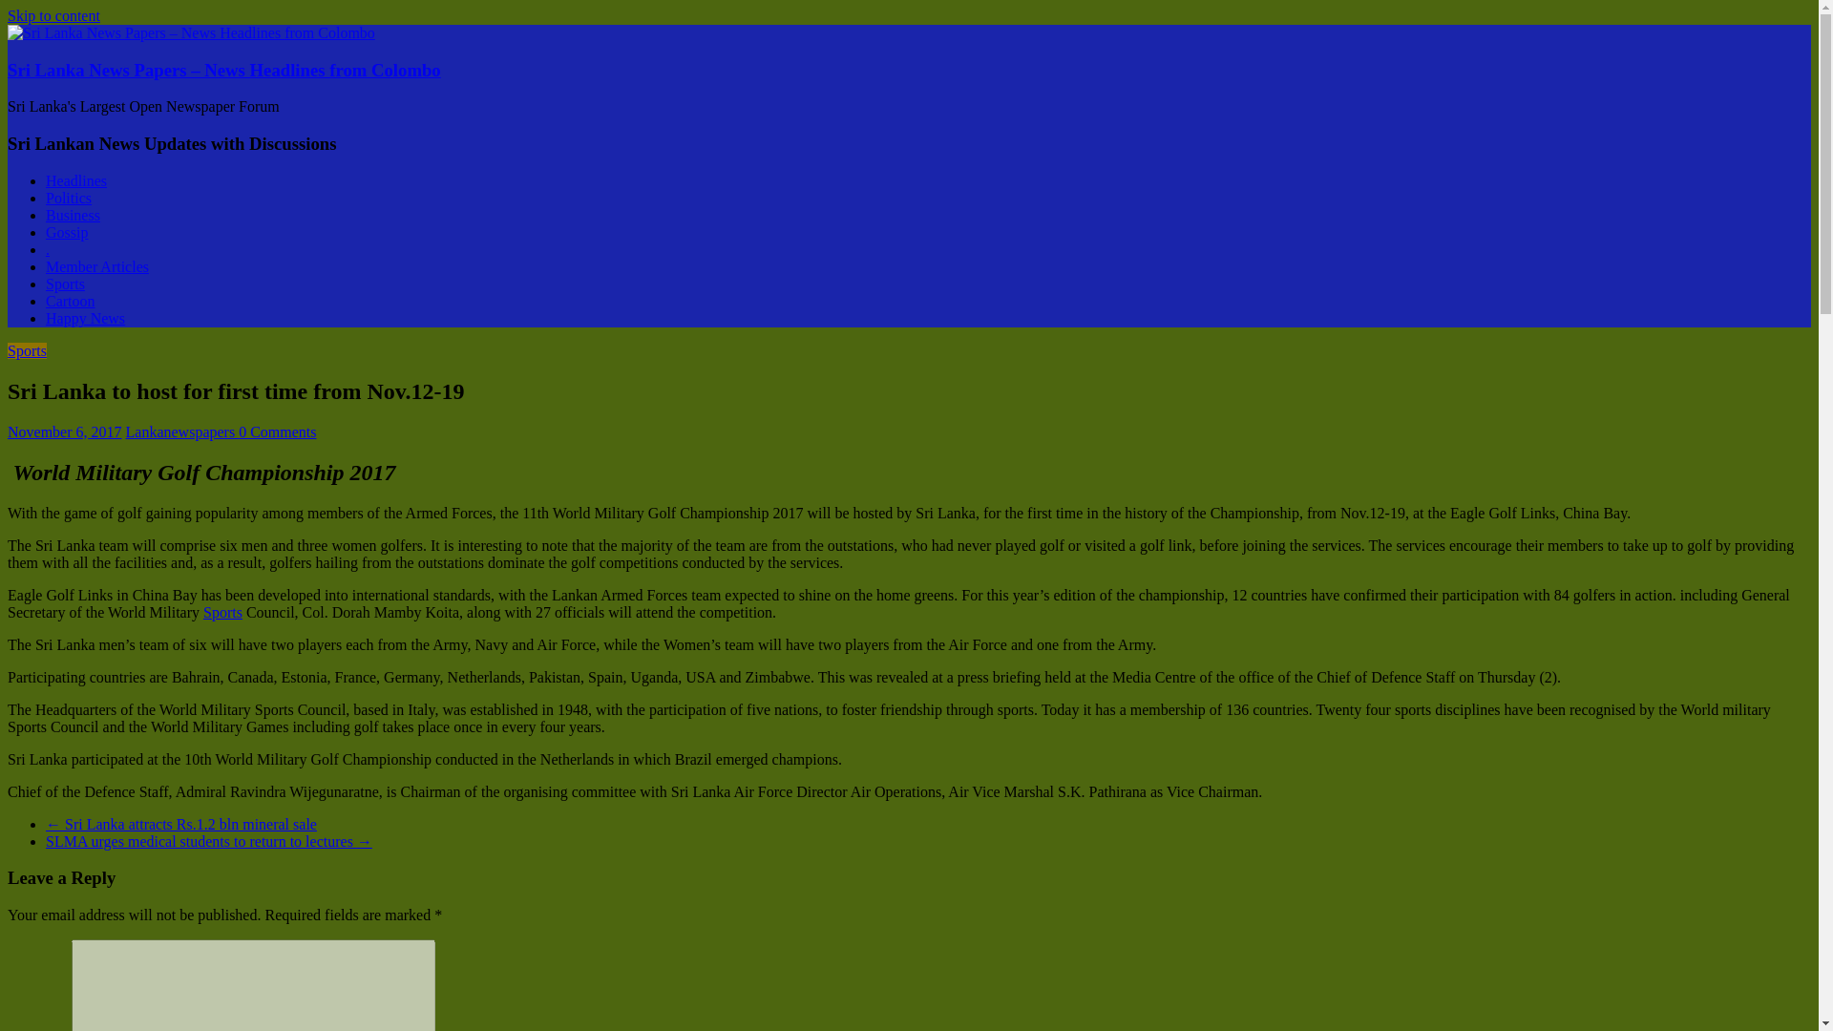  I want to click on Member Articles, so click(97, 267).